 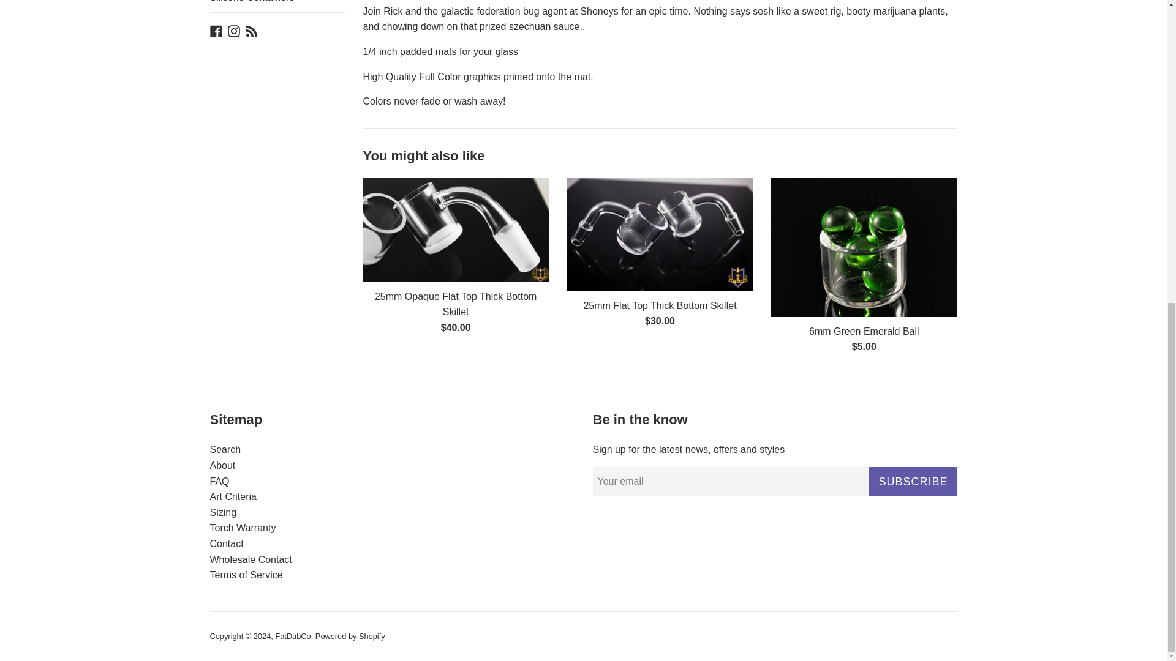 I want to click on 6mm Green Emerald Ball, so click(x=864, y=247).